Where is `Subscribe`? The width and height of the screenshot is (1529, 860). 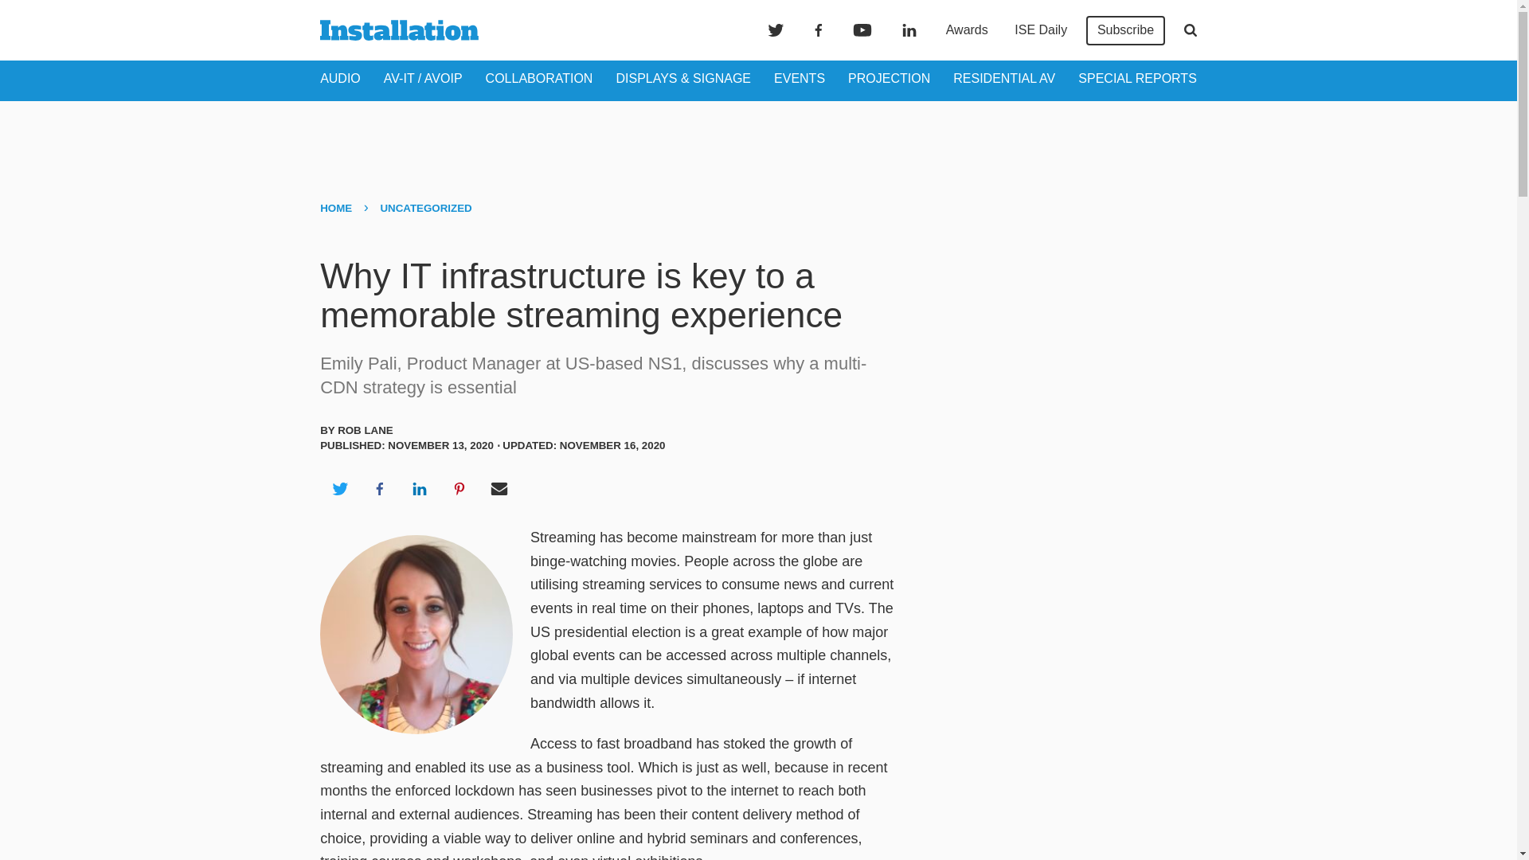 Subscribe is located at coordinates (1125, 30).